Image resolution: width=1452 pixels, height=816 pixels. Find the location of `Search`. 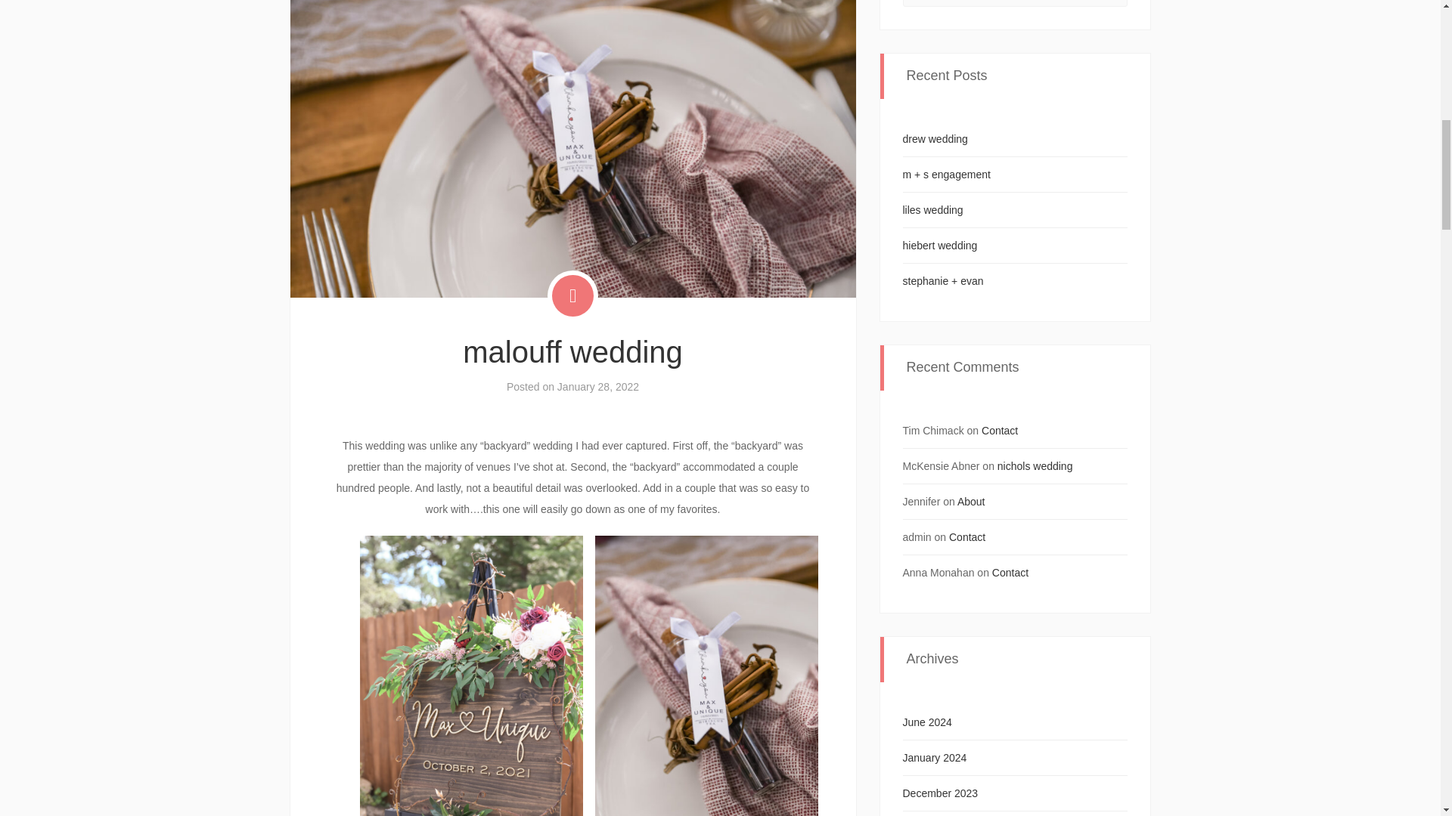

Search is located at coordinates (1116, 3).